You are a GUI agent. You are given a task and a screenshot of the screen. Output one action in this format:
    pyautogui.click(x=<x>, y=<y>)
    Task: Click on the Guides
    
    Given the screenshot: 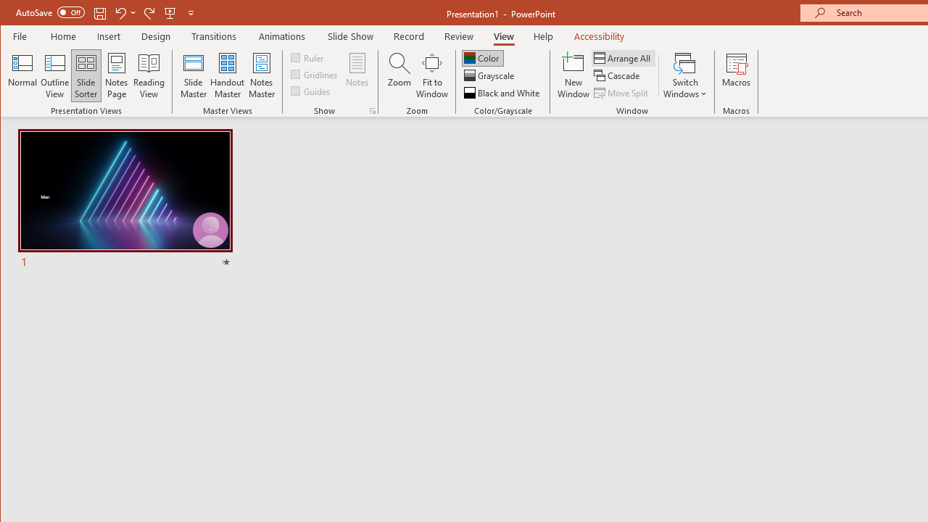 What is the action you would take?
    pyautogui.click(x=312, y=90)
    